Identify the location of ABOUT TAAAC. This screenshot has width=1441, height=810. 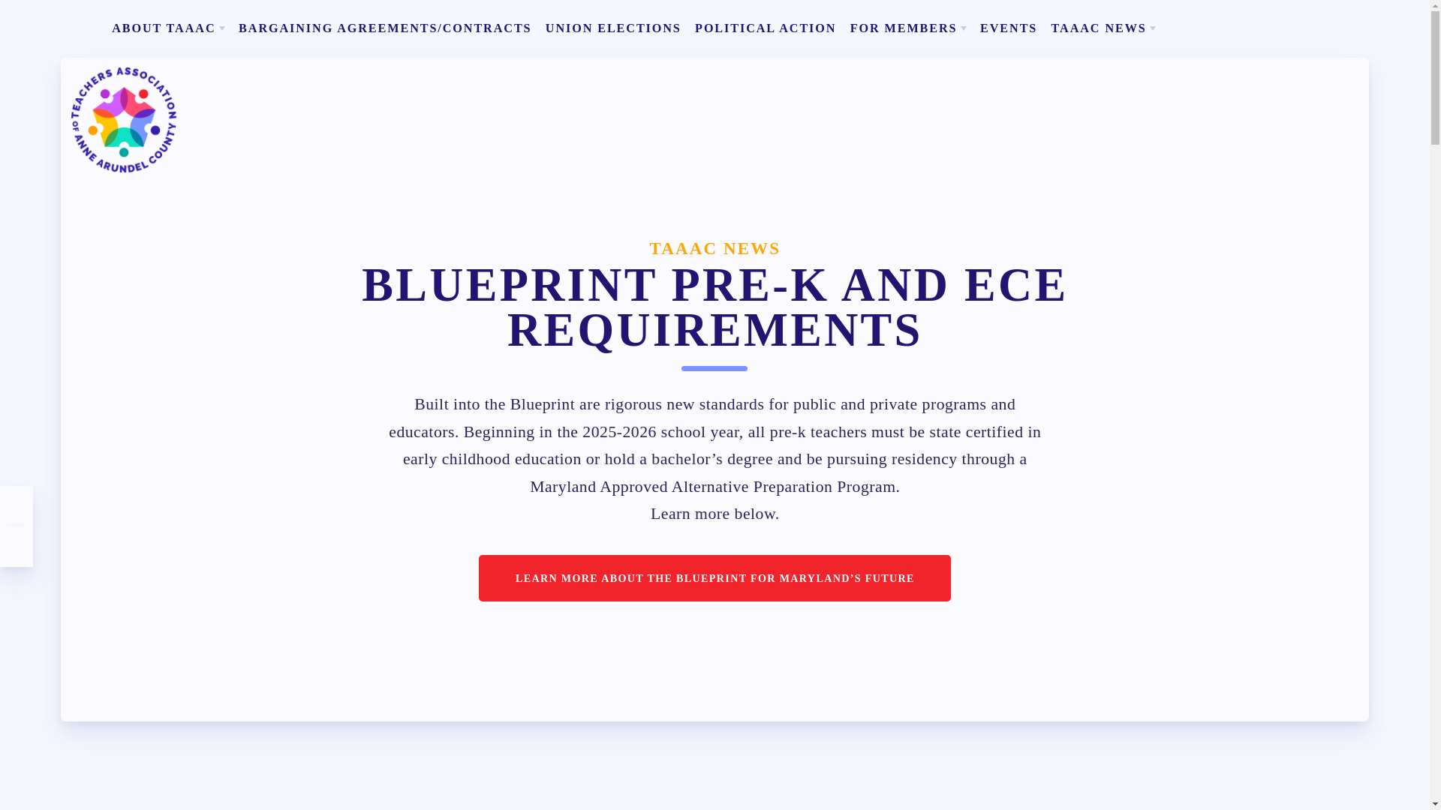
(168, 28).